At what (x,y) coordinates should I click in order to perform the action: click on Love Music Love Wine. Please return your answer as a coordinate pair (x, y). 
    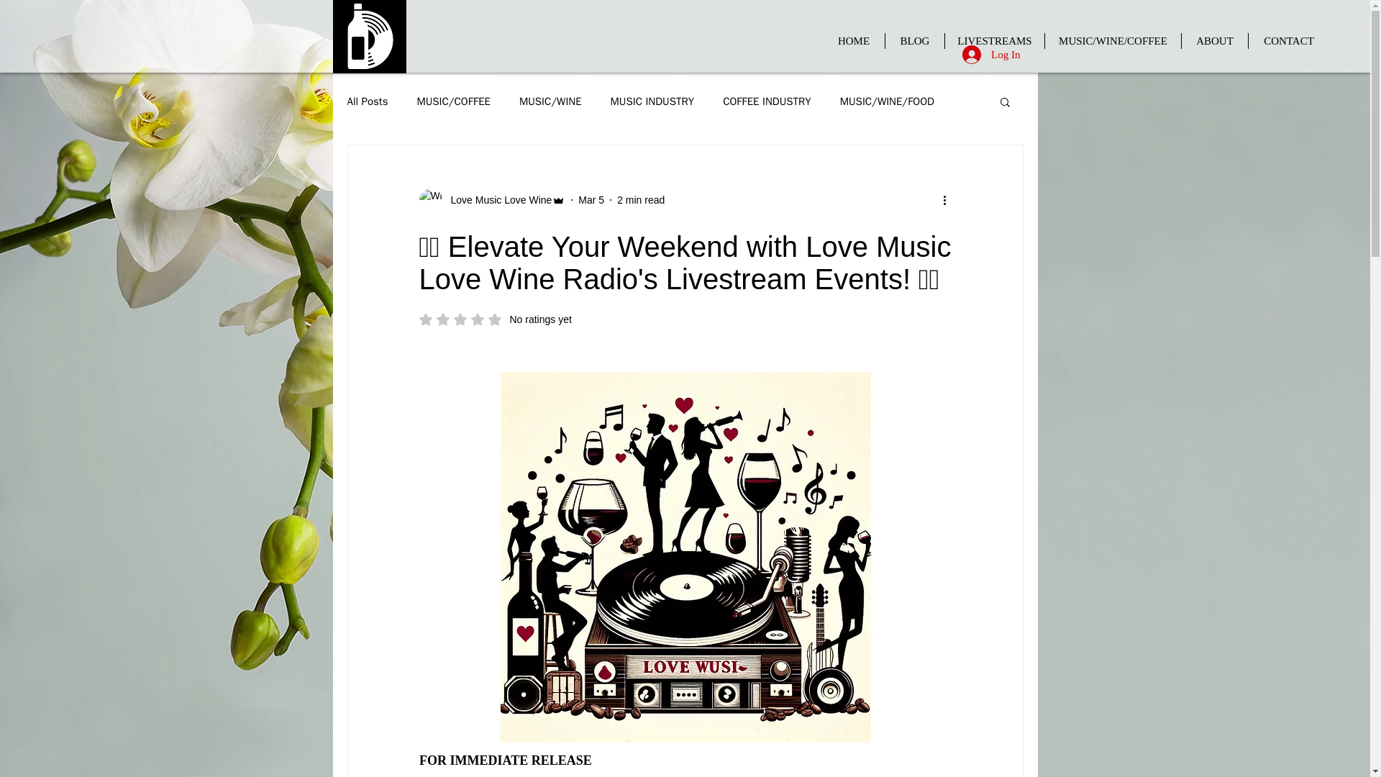
    Looking at the image, I should click on (491, 200).